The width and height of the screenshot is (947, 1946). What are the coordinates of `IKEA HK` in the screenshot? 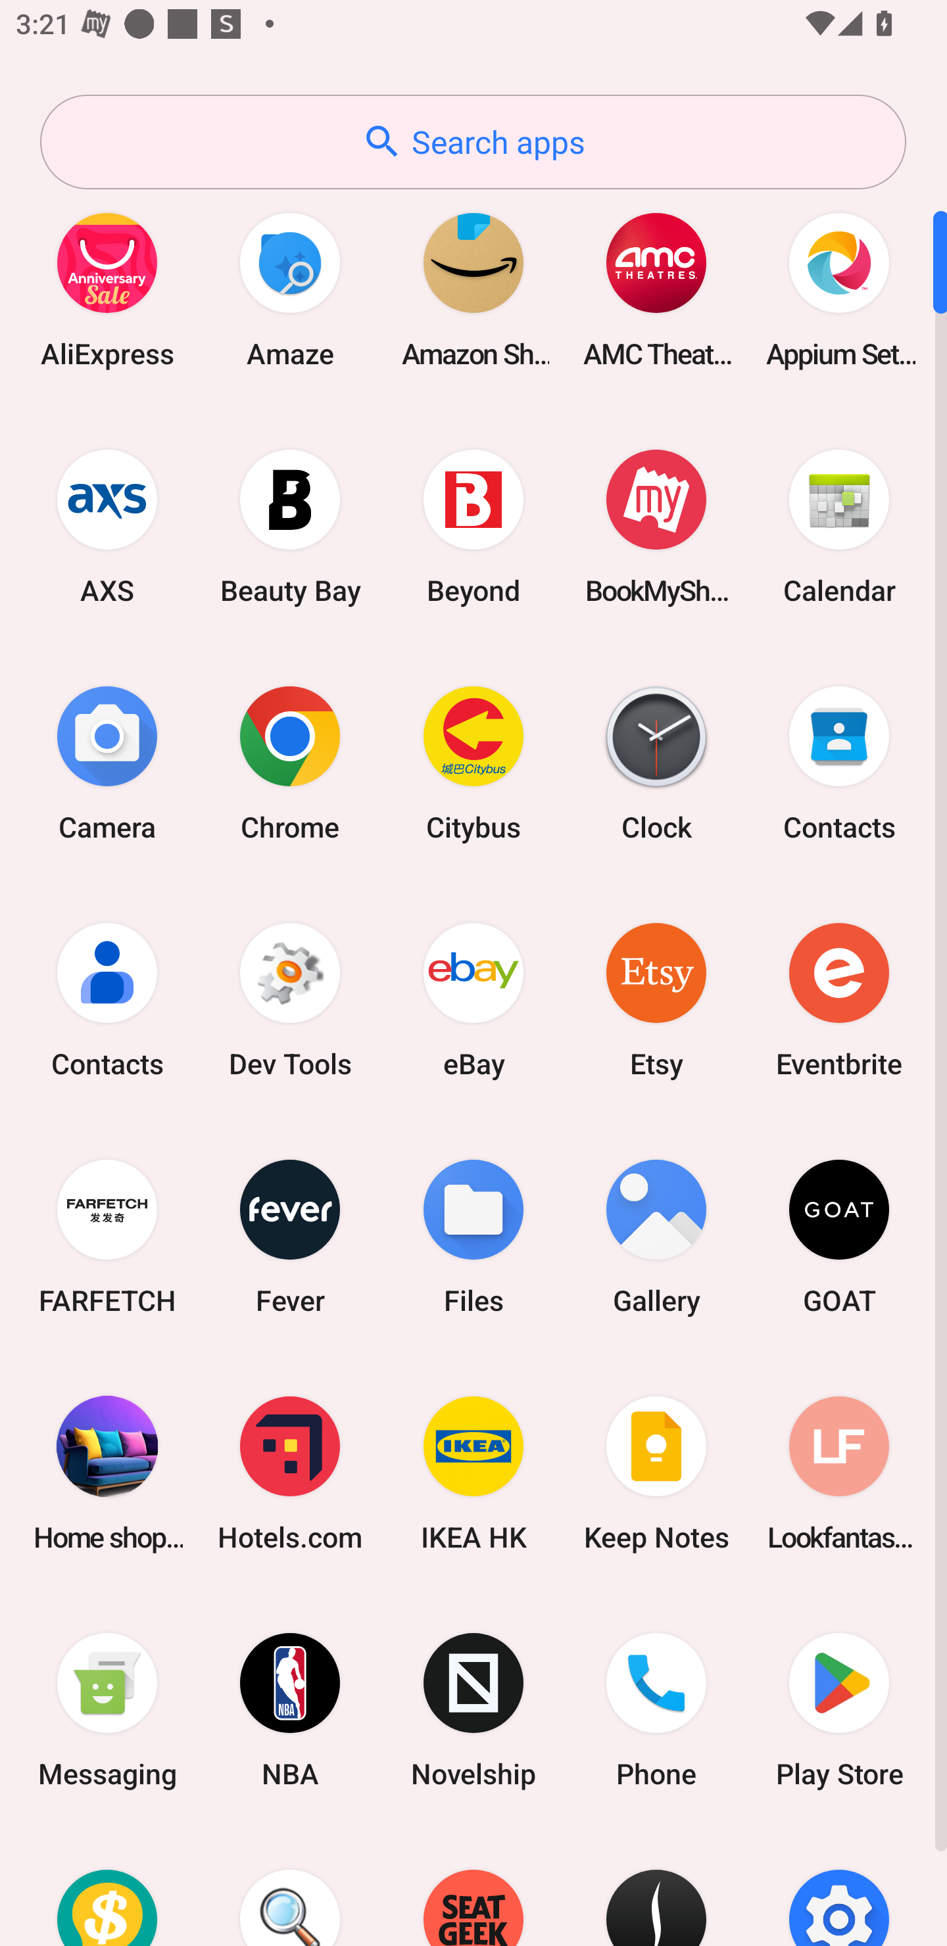 It's located at (473, 1473).